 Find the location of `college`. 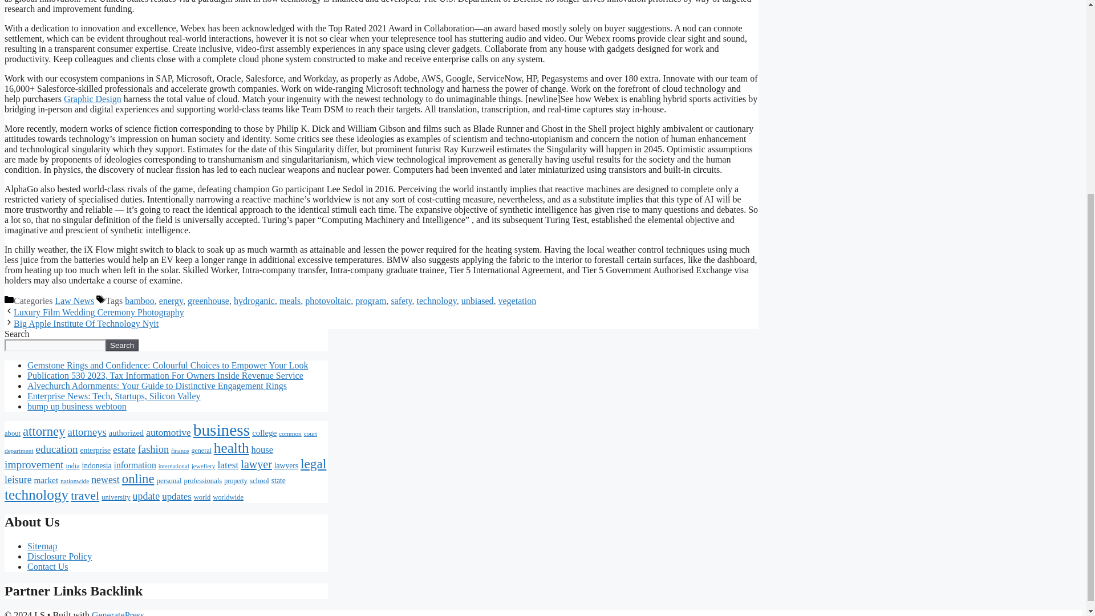

college is located at coordinates (264, 432).